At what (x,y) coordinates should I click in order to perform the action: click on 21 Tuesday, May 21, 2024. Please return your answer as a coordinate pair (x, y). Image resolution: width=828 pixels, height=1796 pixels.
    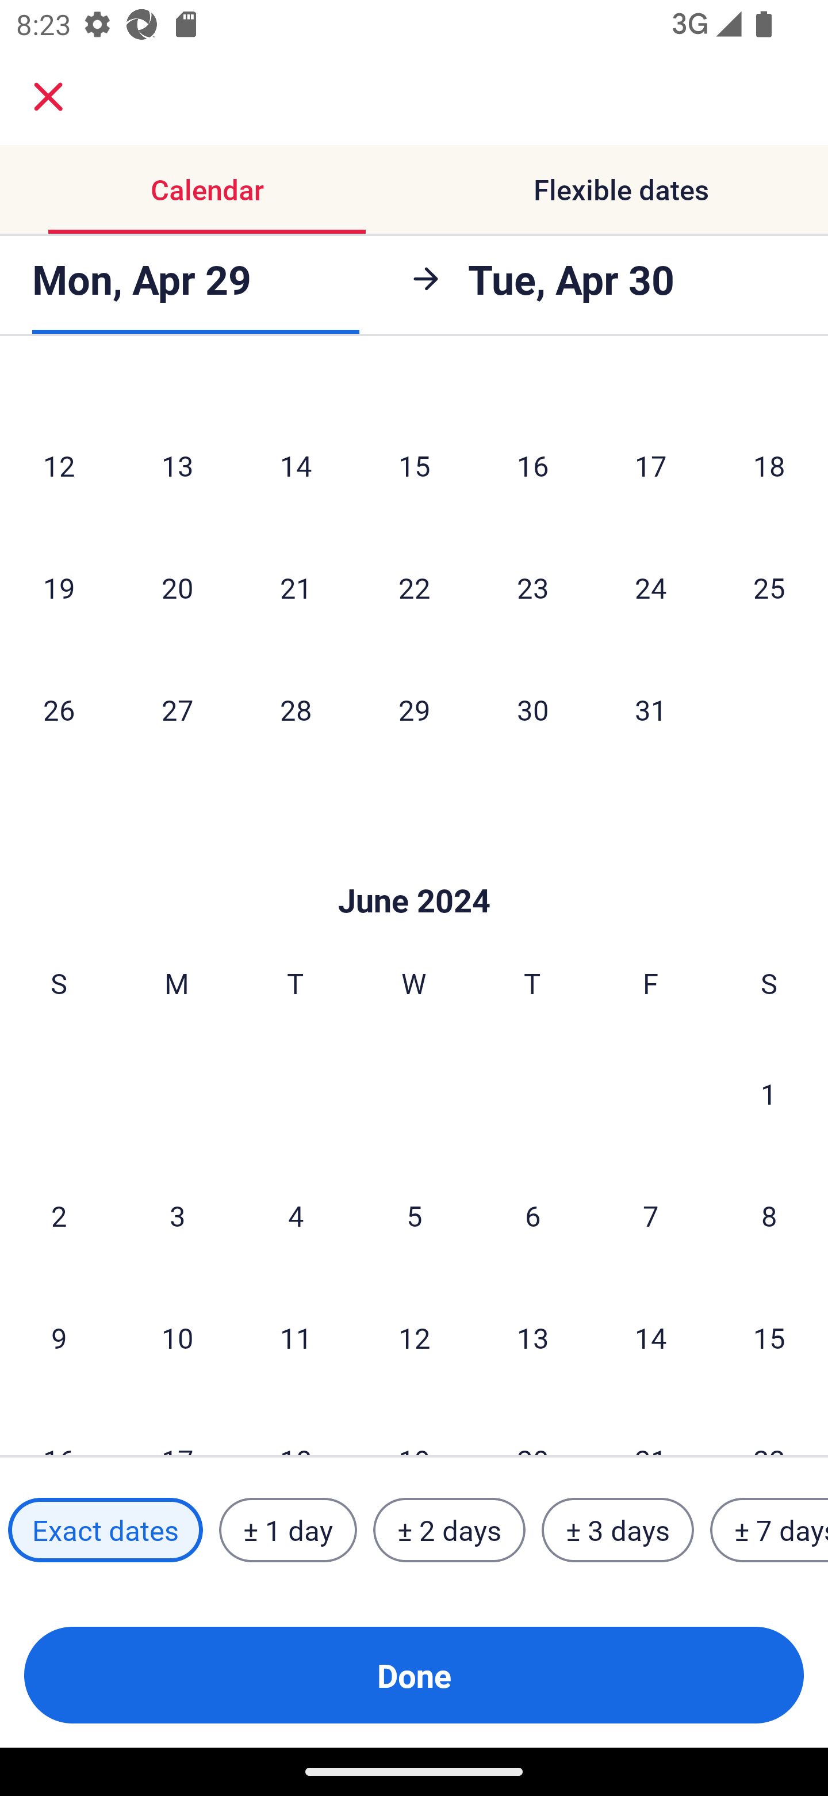
    Looking at the image, I should click on (296, 587).